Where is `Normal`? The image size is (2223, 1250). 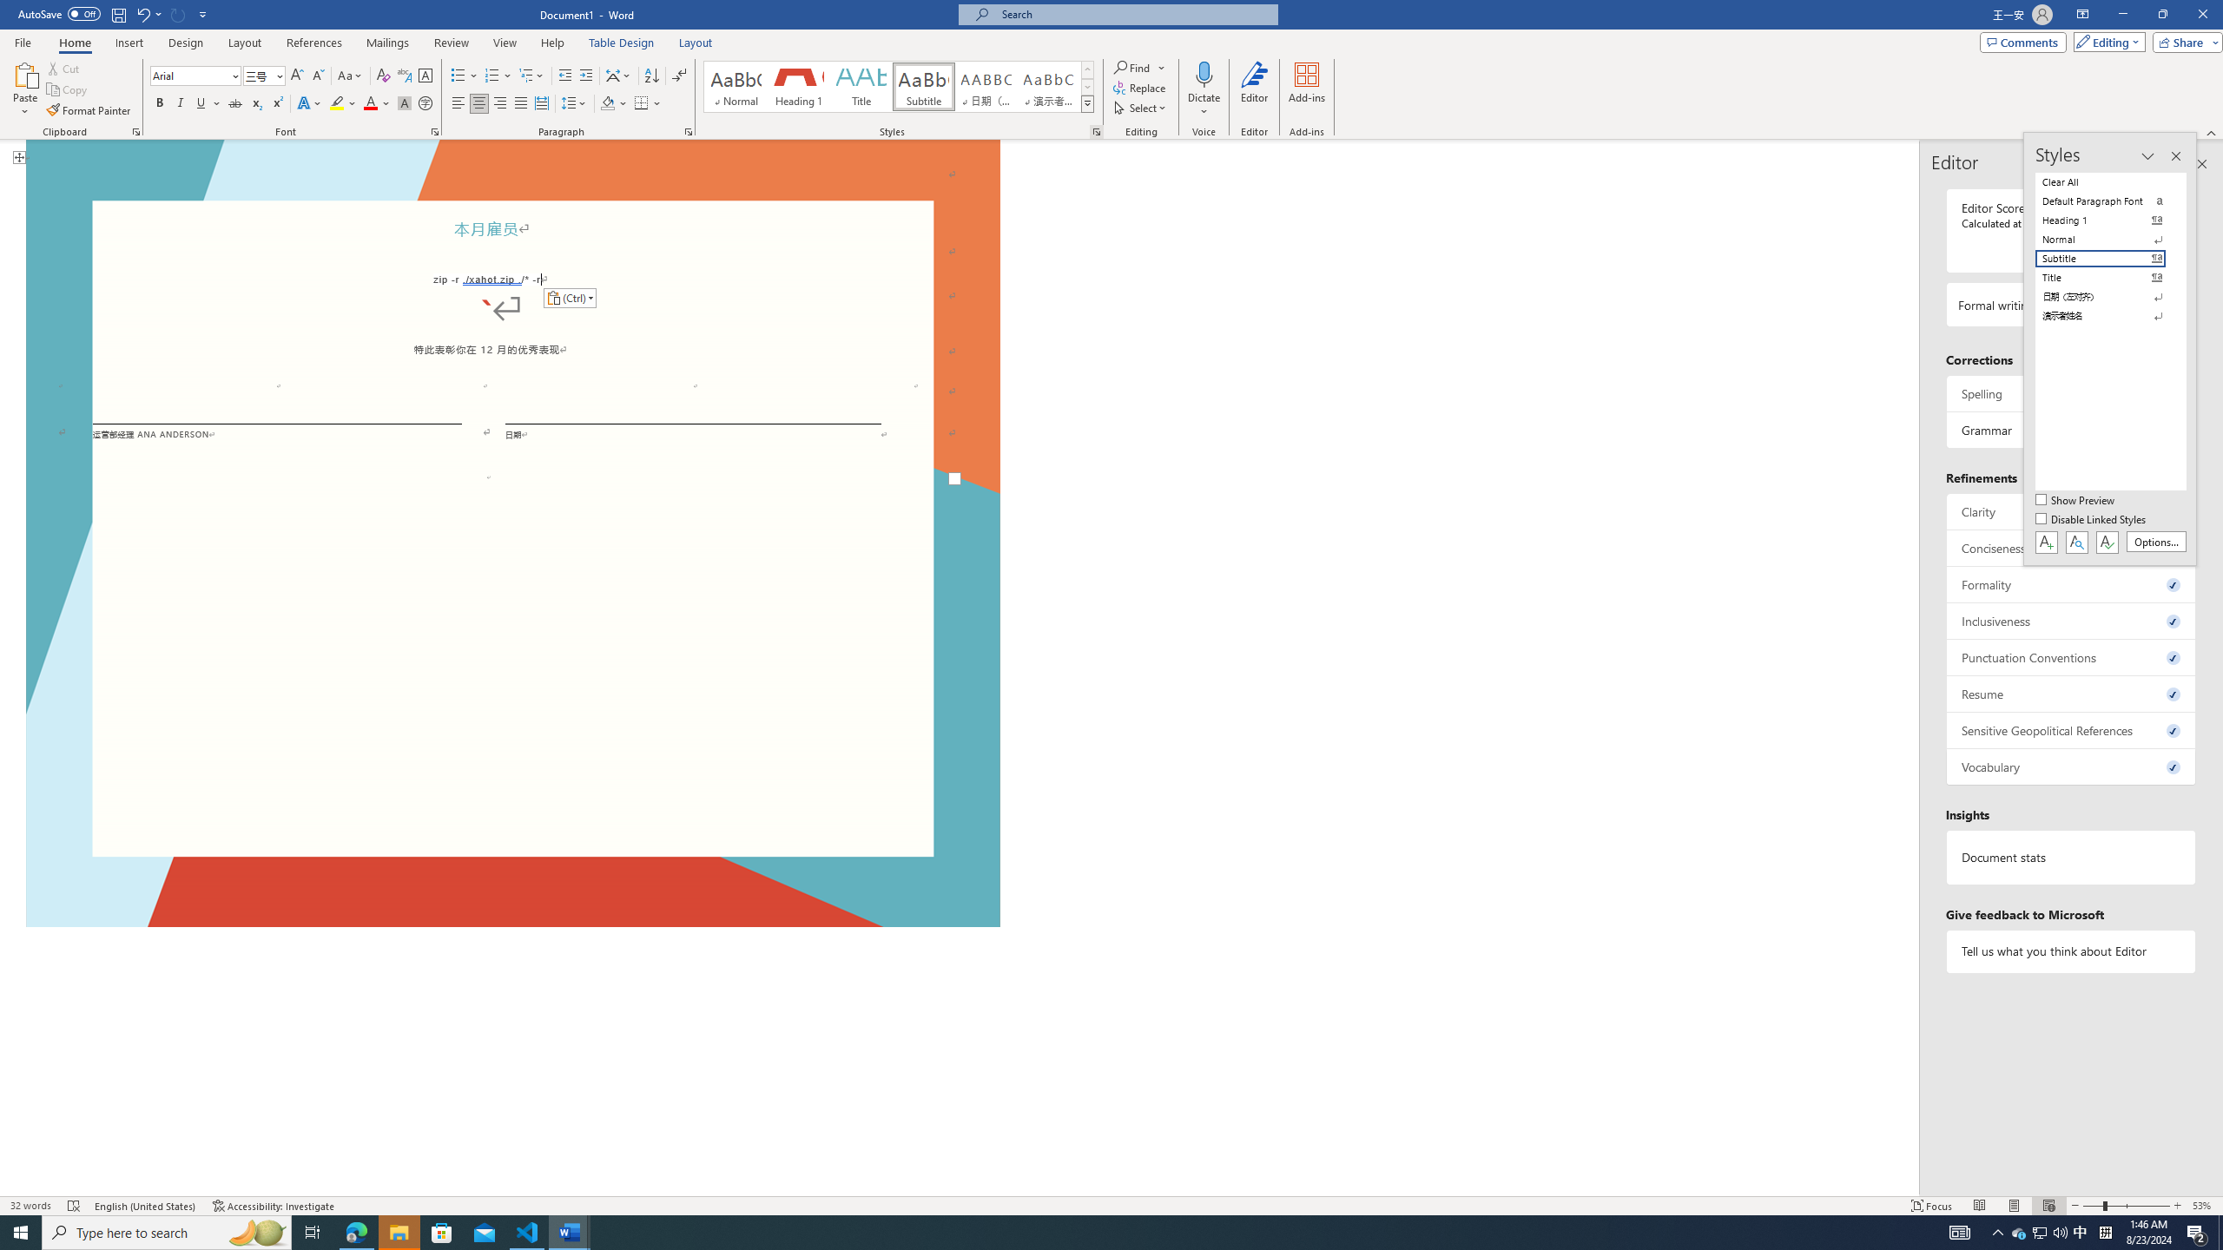 Normal is located at coordinates (2112, 239).